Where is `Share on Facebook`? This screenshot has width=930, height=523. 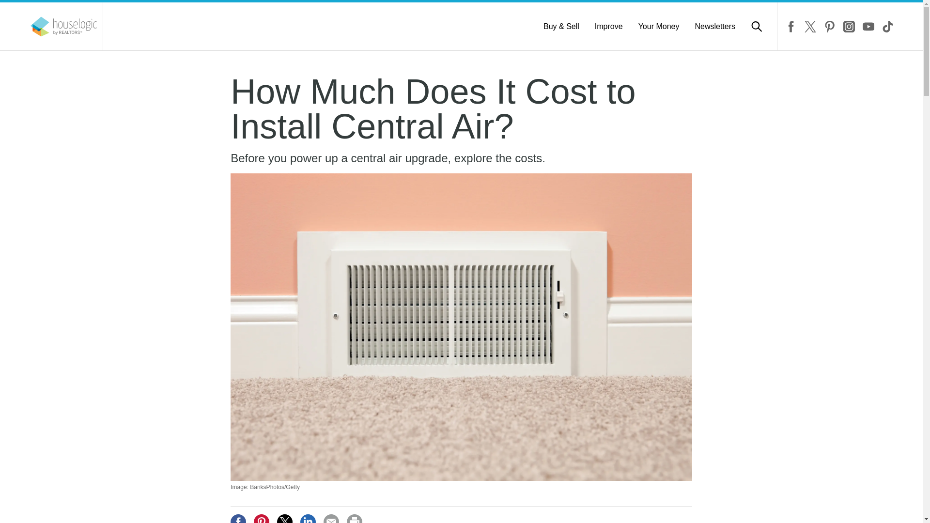 Share on Facebook is located at coordinates (238, 518).